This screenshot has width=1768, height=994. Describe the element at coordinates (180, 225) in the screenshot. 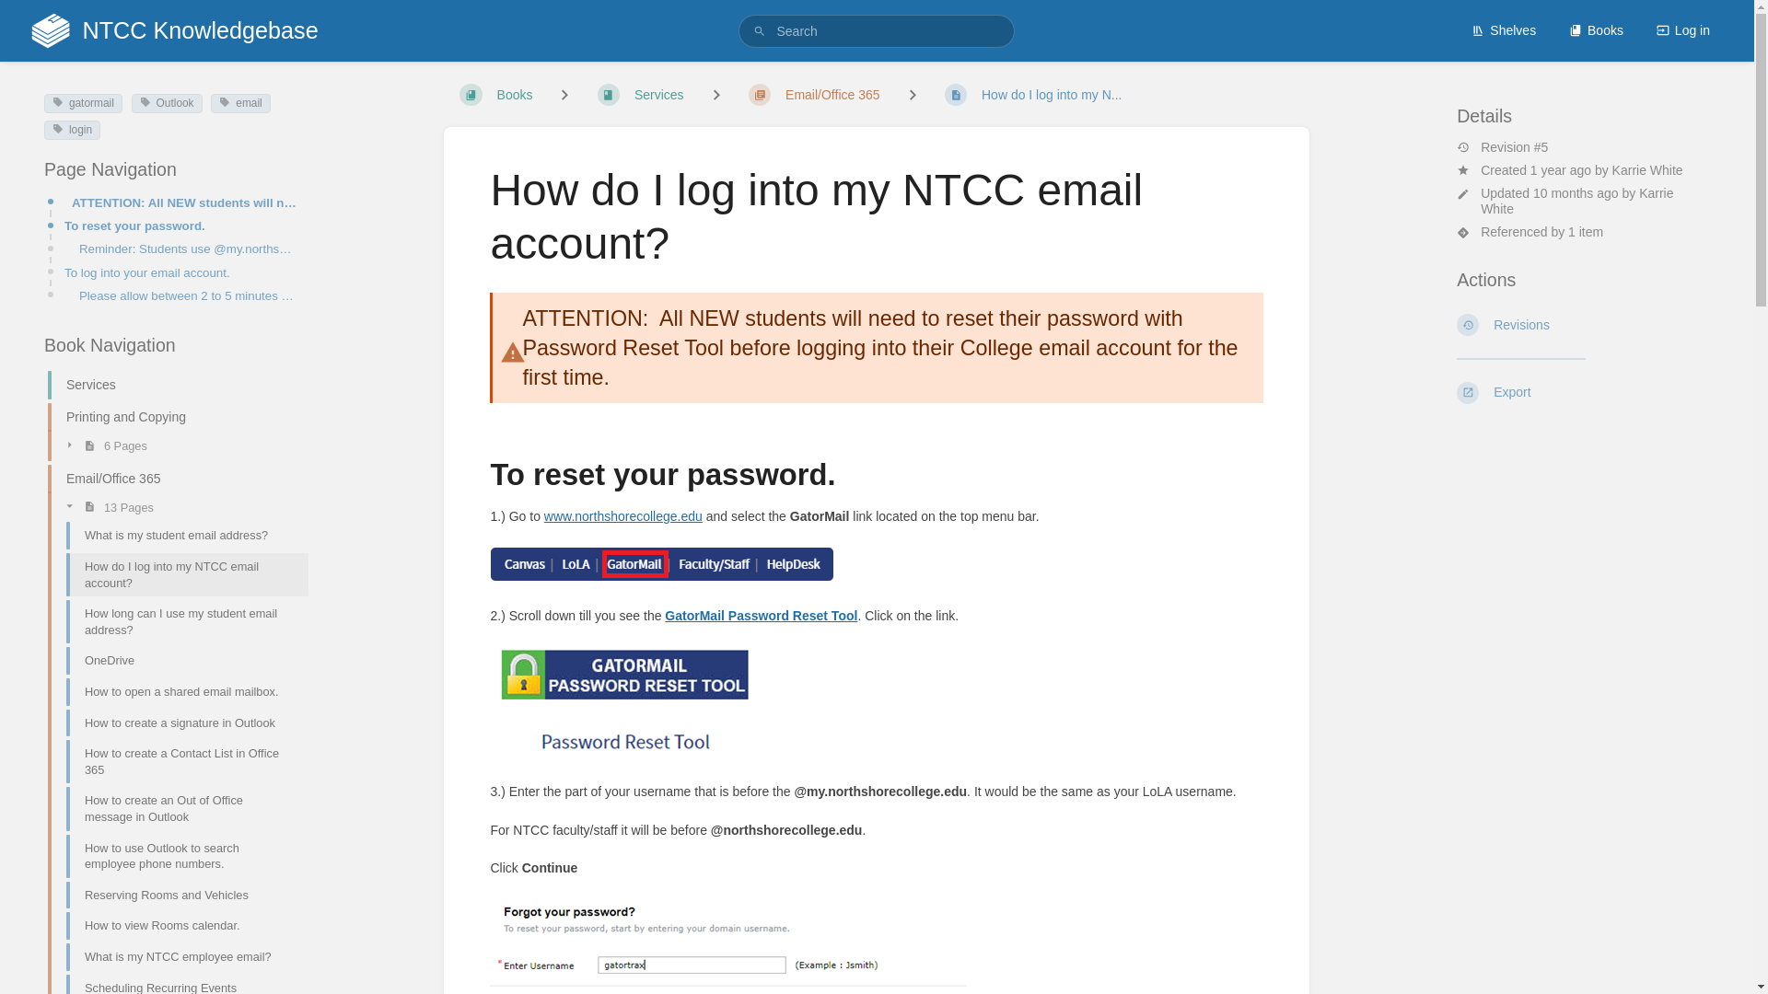

I see `To reset your password.` at that location.